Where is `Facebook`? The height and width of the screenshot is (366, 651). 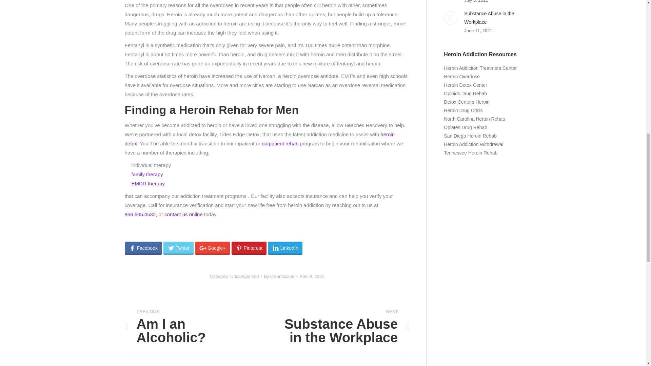
Facebook is located at coordinates (244, 276).